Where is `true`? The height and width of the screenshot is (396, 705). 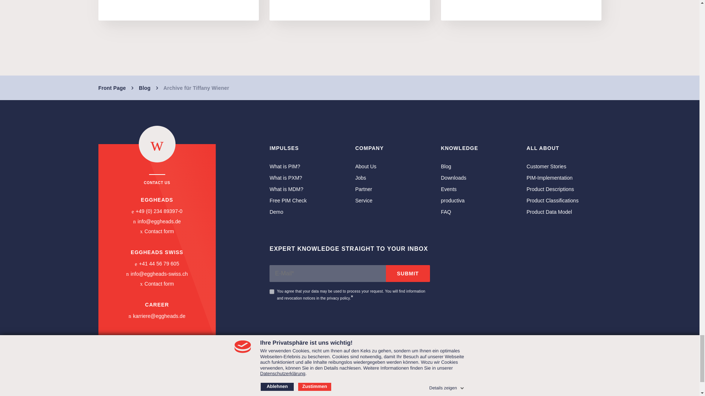 true is located at coordinates (272, 292).